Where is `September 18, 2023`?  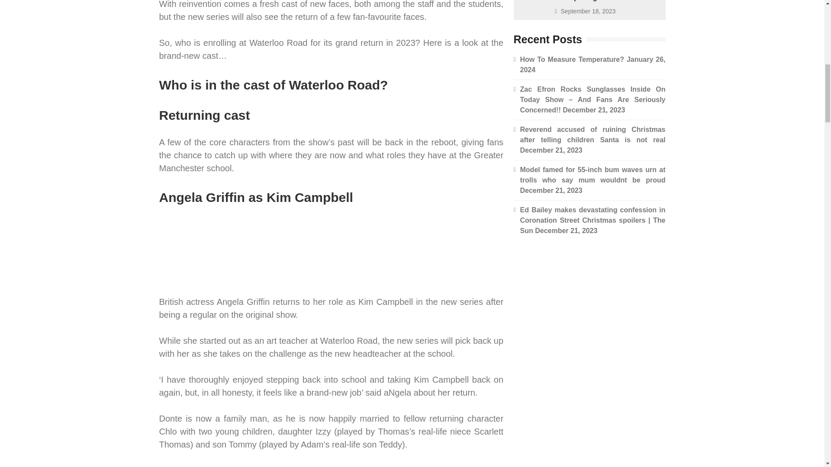
September 18, 2023 is located at coordinates (588, 11).